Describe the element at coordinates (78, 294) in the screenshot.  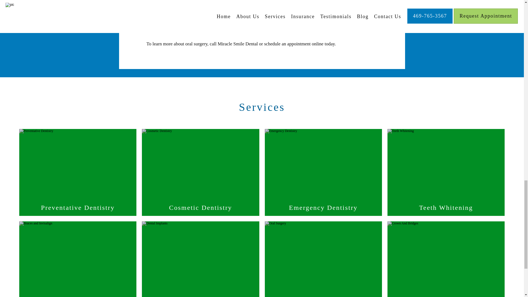
I see `Braces and Invisalign` at that location.